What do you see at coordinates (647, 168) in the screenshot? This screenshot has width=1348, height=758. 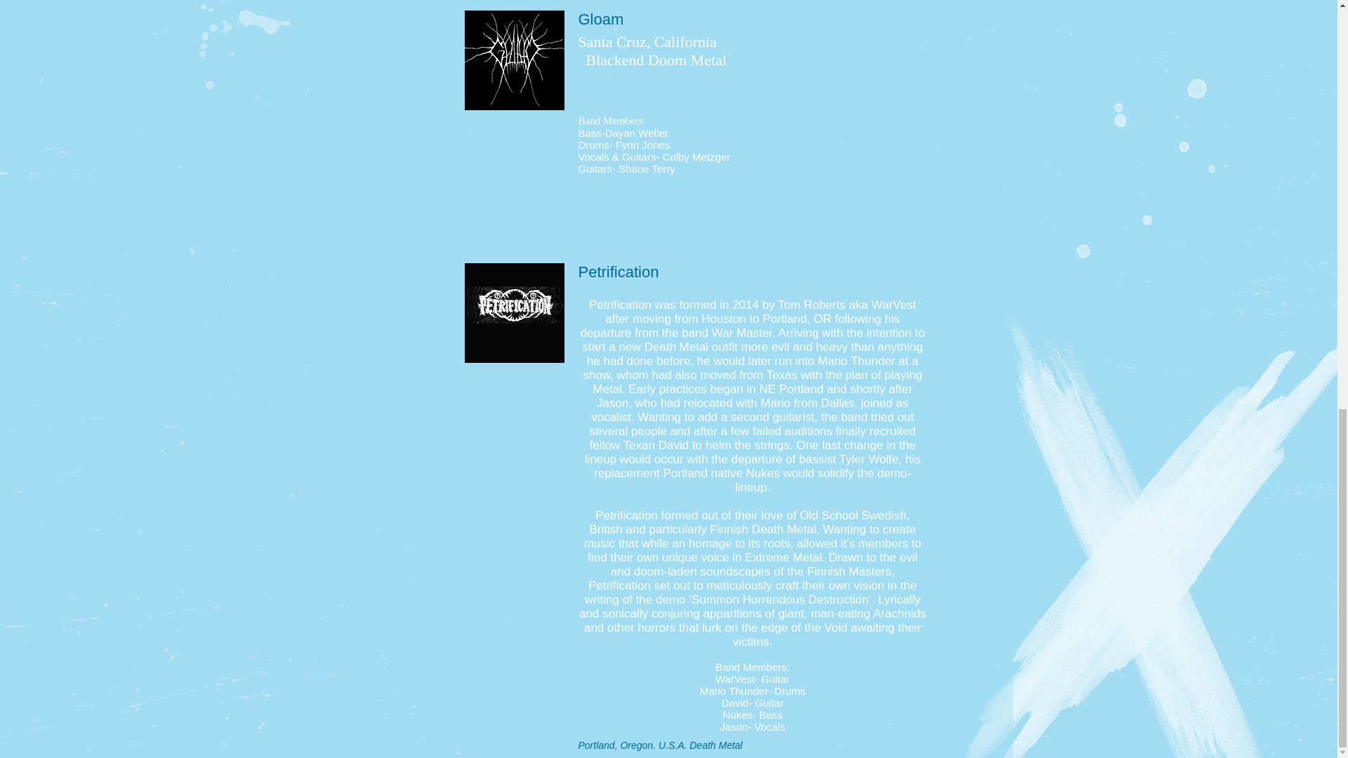 I see `Shane Terry` at bounding box center [647, 168].